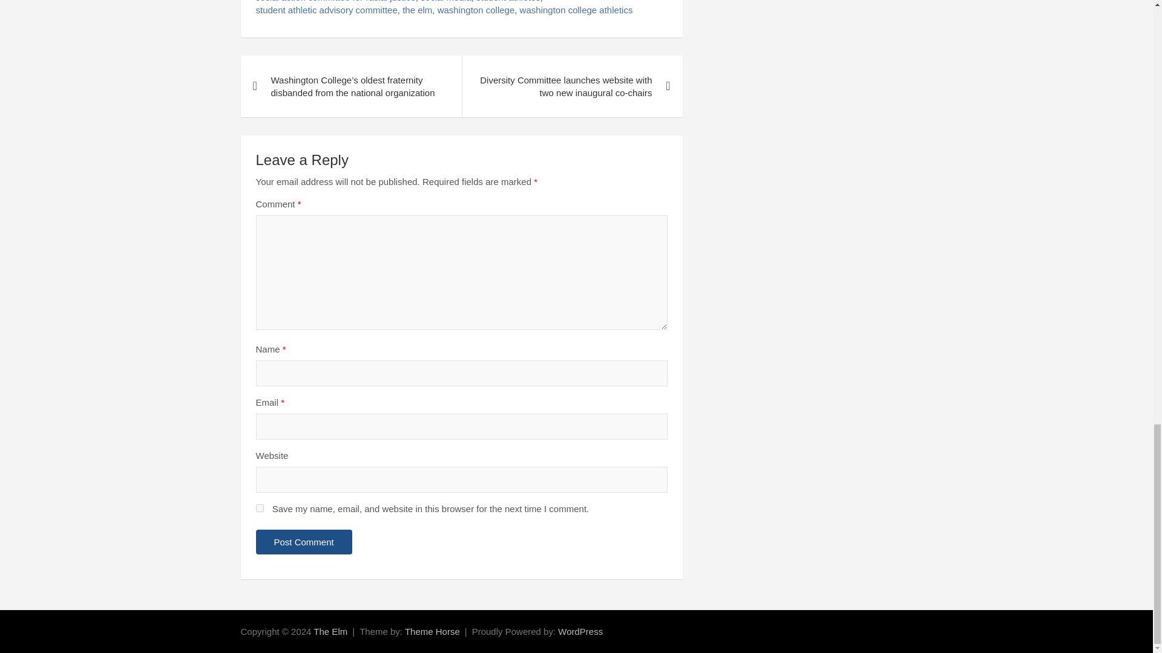 The width and height of the screenshot is (1162, 653). Describe the element at coordinates (508, 2) in the screenshot. I see `student athletes` at that location.